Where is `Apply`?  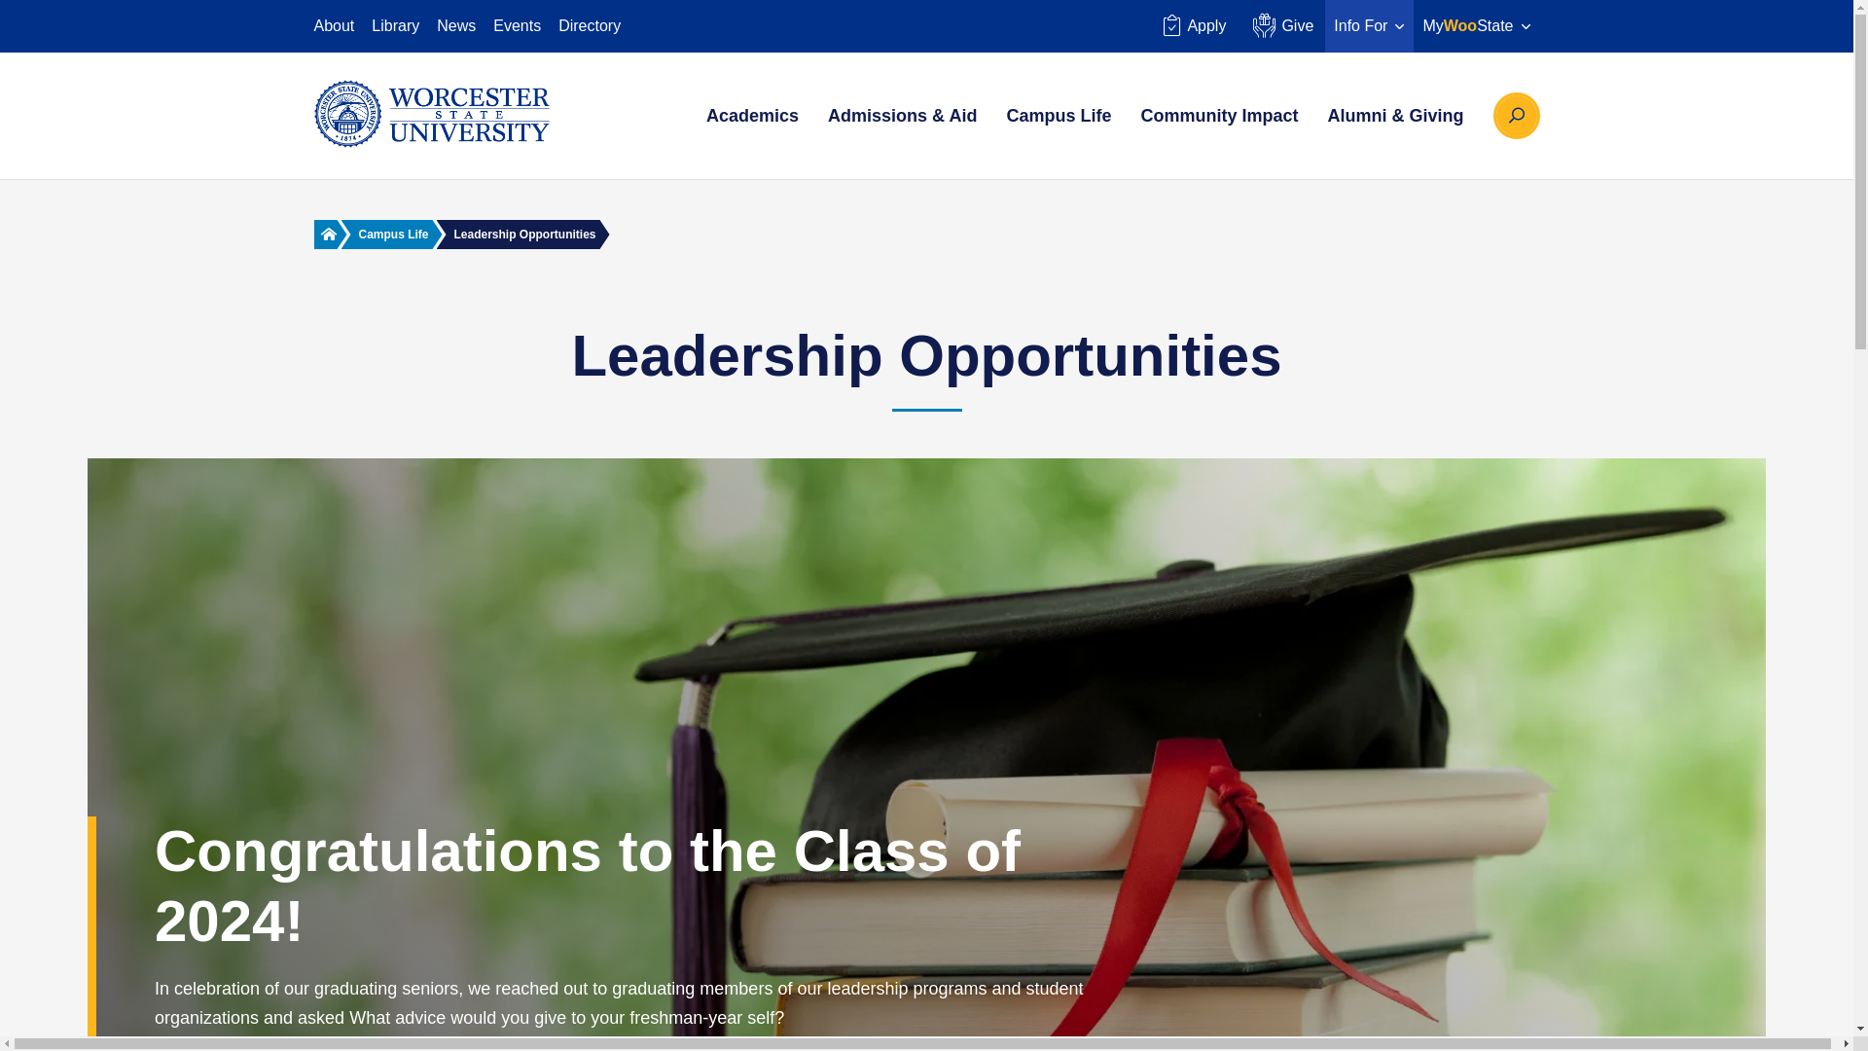 Apply is located at coordinates (1193, 26).